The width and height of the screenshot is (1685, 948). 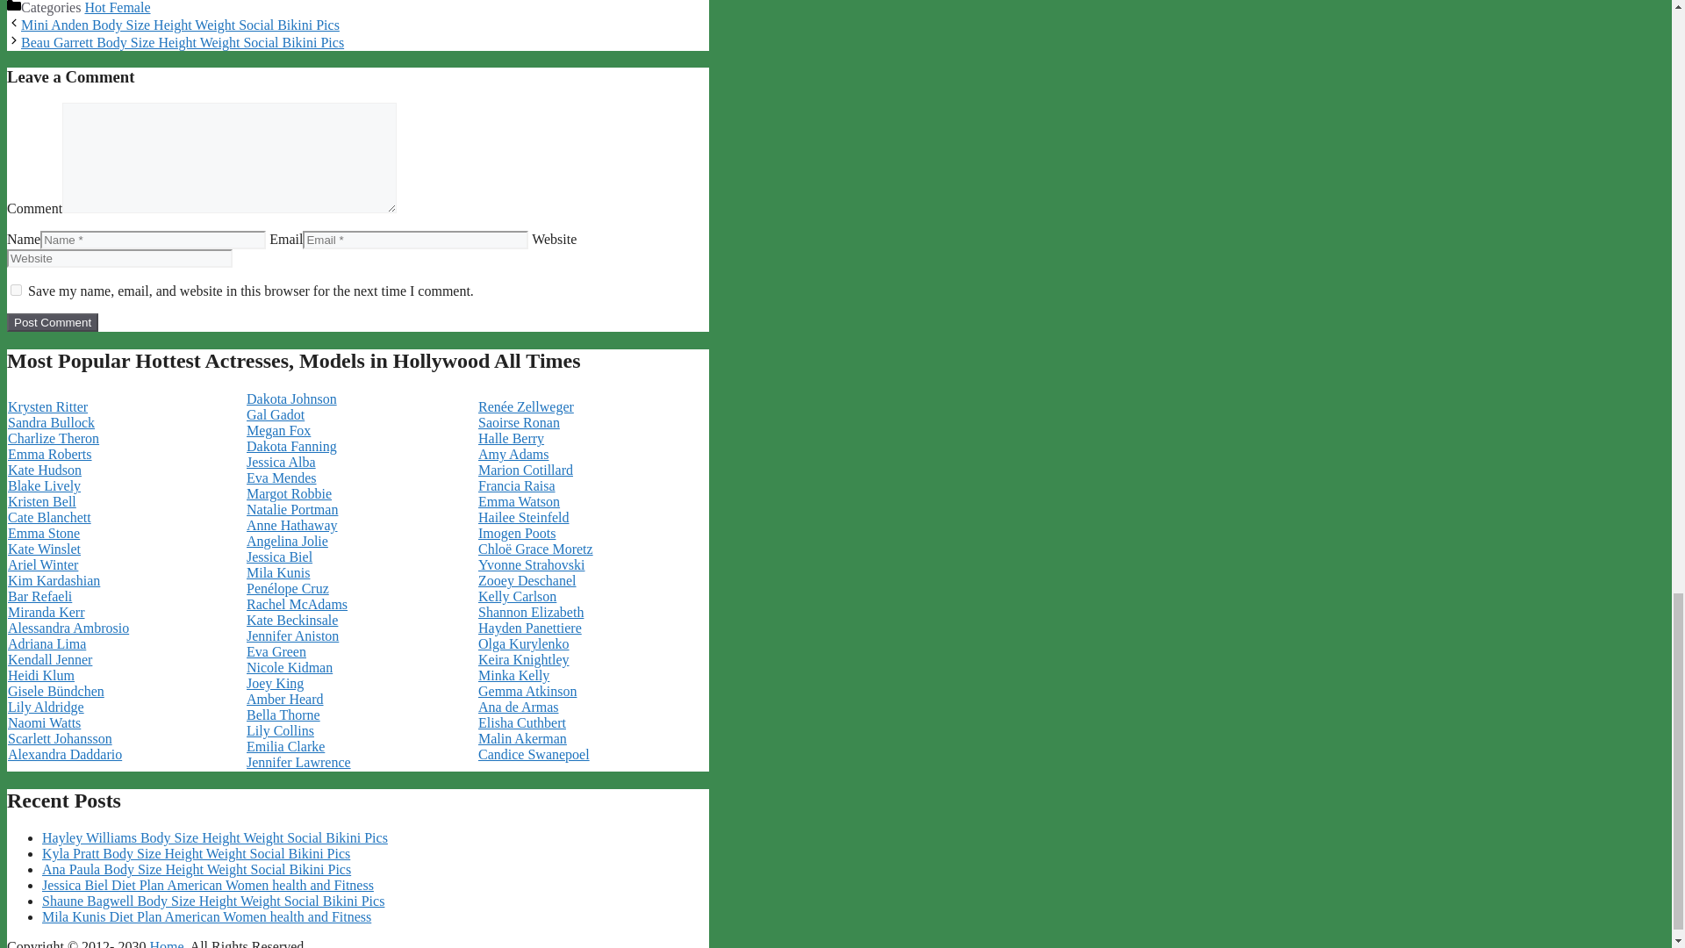 I want to click on Alessandra Ambrosio, so click(x=68, y=628).